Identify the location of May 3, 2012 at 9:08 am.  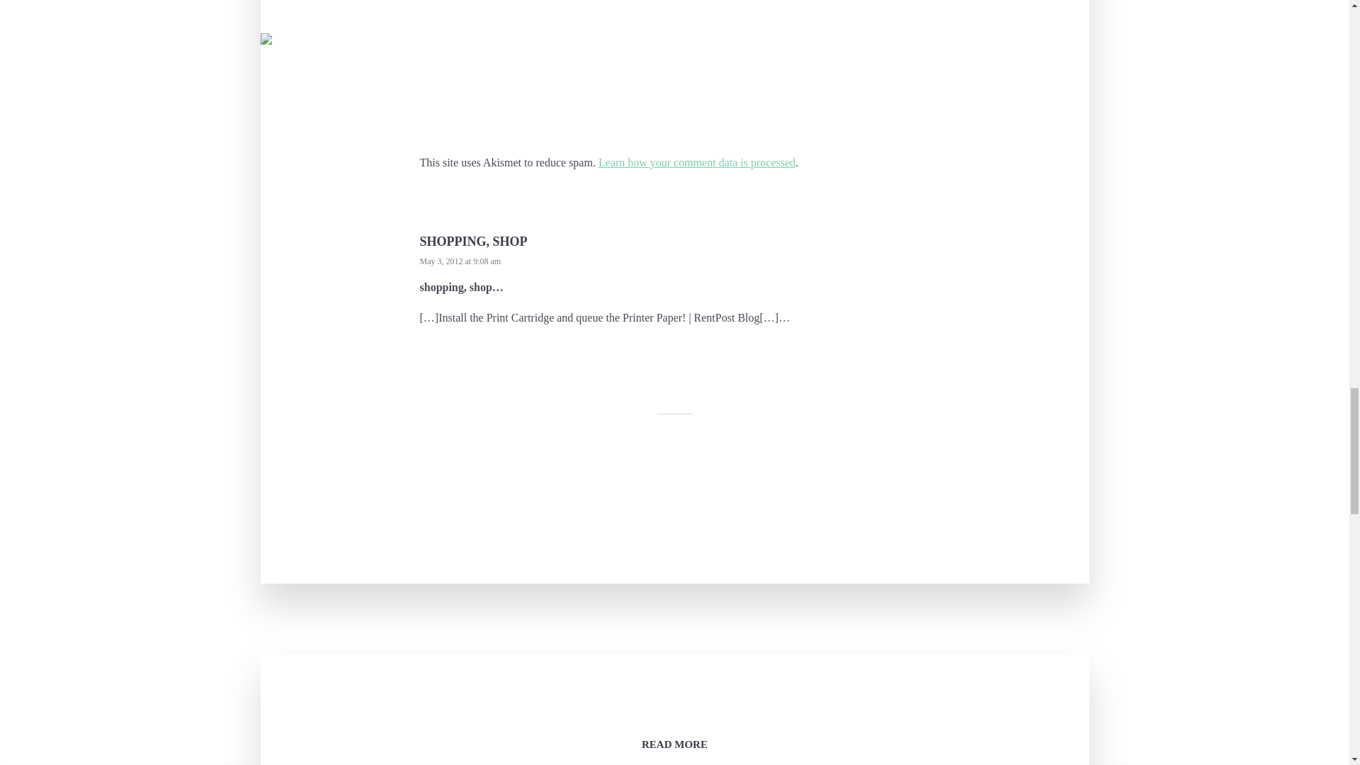
(459, 261).